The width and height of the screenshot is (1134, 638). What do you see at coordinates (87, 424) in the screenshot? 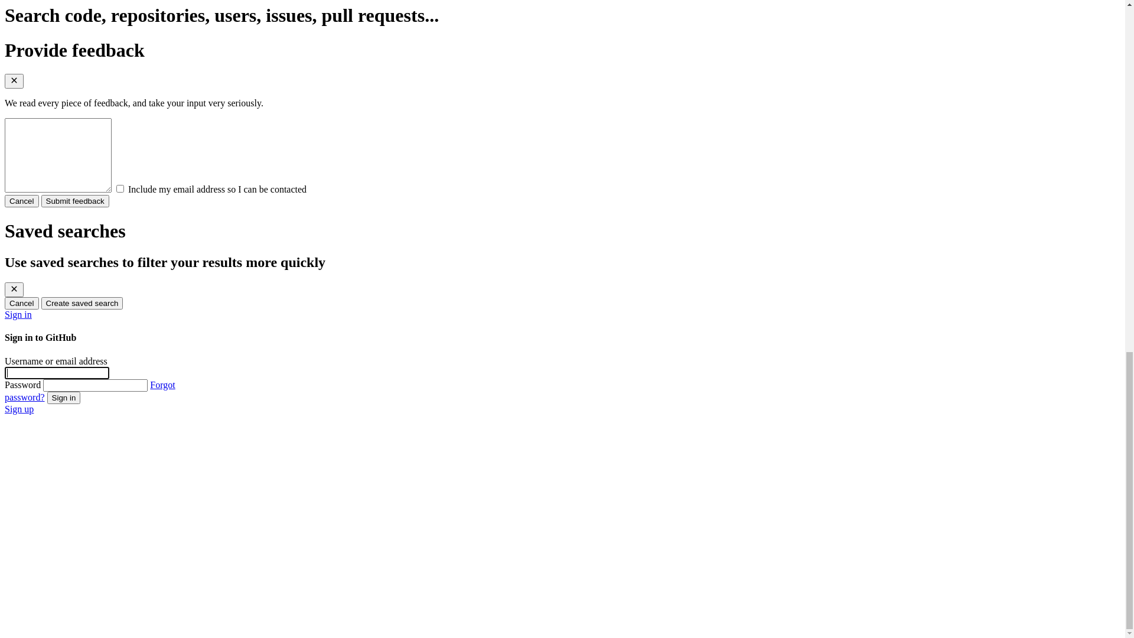
I see `Documentation` at bounding box center [87, 424].